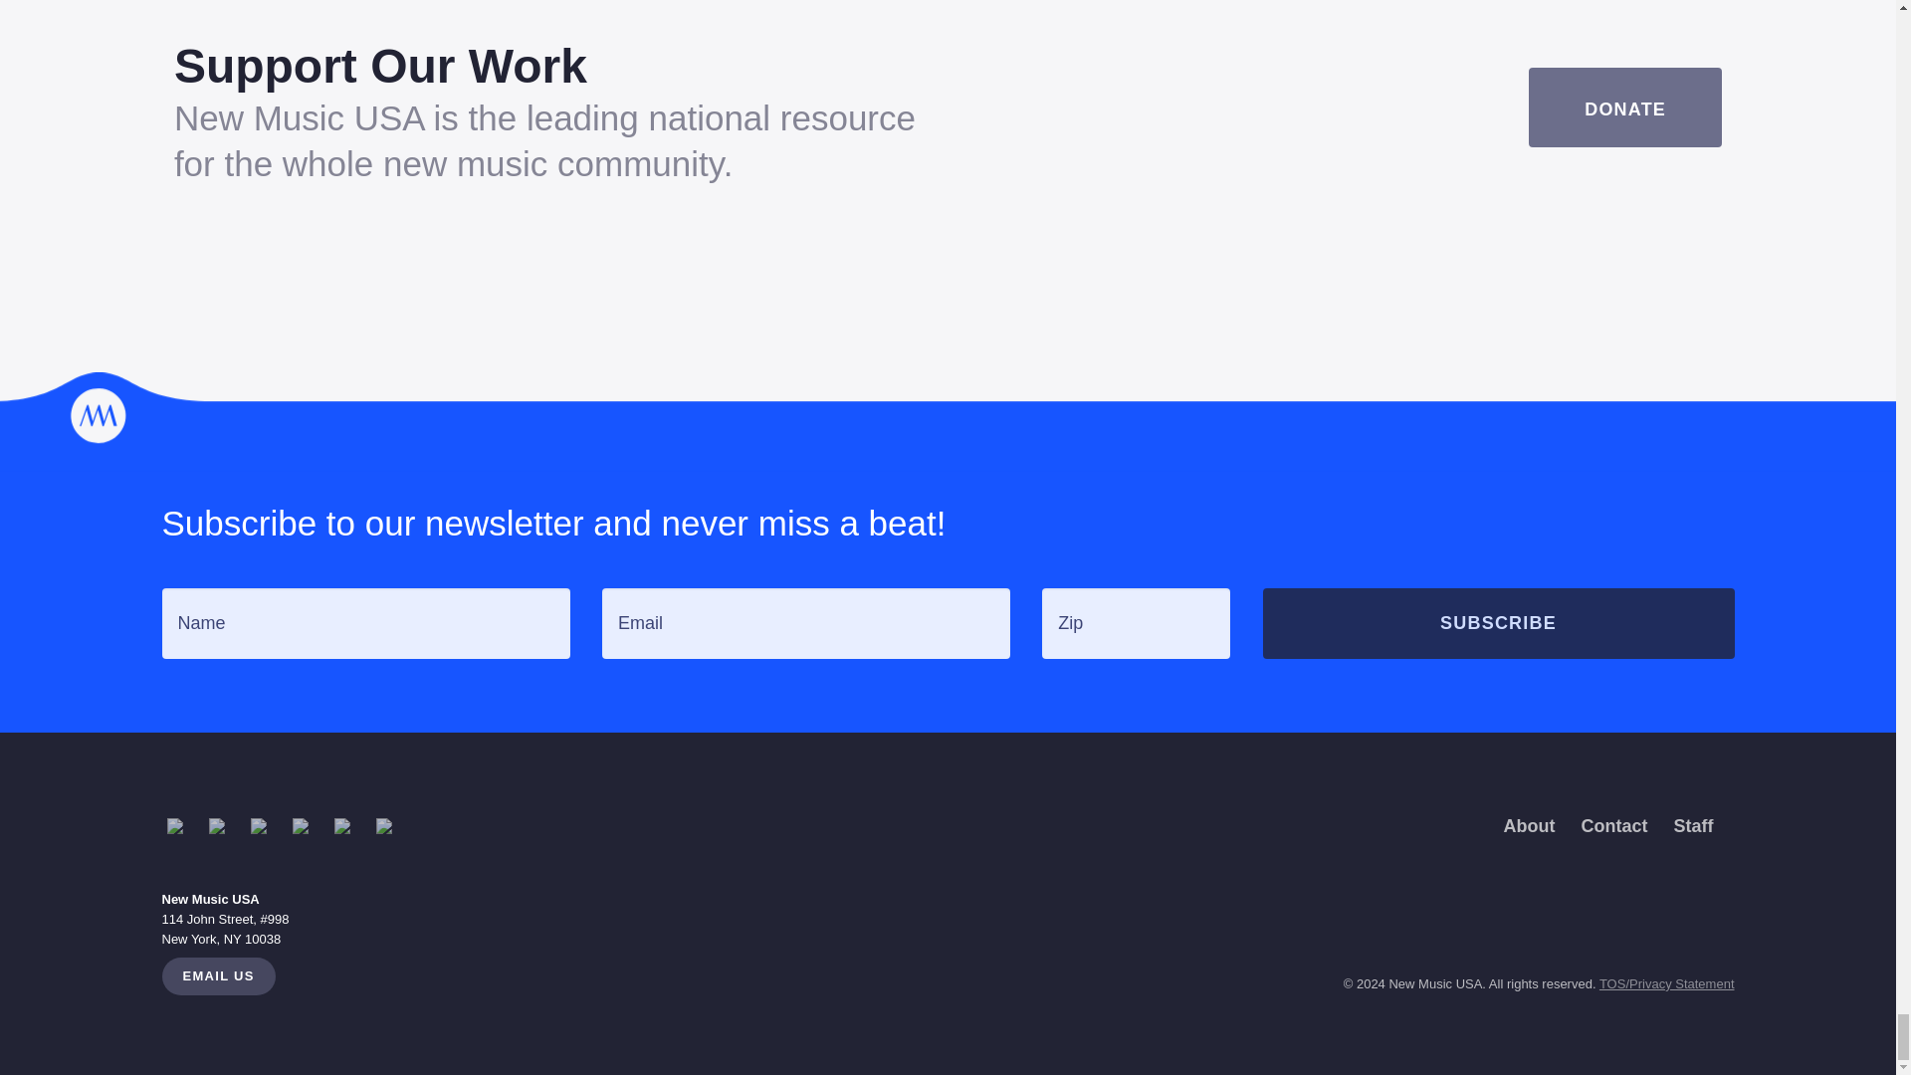 The height and width of the screenshot is (1075, 1911). What do you see at coordinates (181, 826) in the screenshot?
I see `New Music USA Instagram` at bounding box center [181, 826].